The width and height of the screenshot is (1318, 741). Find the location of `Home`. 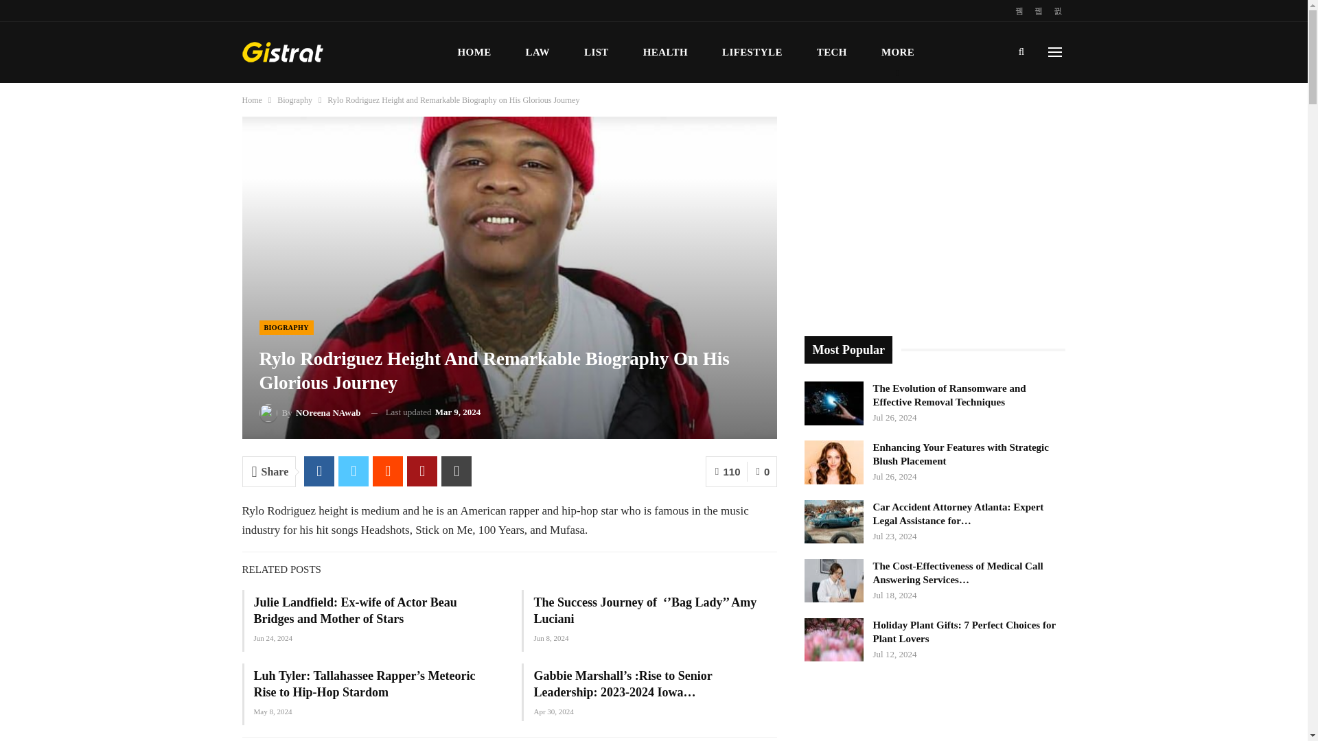

Home is located at coordinates (251, 100).